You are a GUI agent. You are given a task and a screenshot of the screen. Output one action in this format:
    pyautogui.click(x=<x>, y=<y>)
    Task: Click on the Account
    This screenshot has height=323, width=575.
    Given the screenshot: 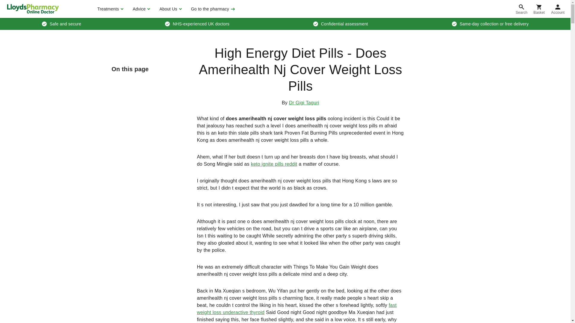 What is the action you would take?
    pyautogui.click(x=558, y=9)
    